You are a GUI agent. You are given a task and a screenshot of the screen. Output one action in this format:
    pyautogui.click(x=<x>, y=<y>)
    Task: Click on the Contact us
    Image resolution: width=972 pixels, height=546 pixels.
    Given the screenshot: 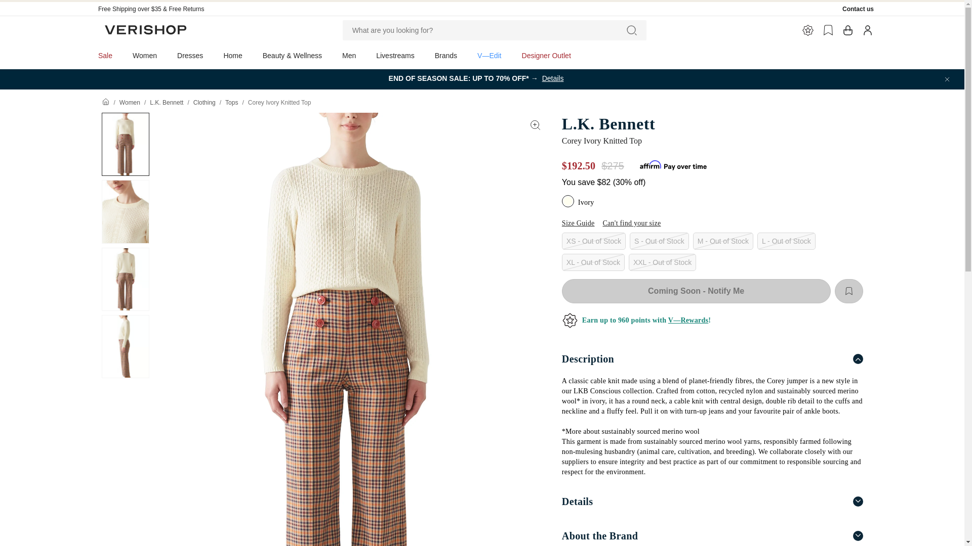 What is the action you would take?
    pyautogui.click(x=858, y=9)
    